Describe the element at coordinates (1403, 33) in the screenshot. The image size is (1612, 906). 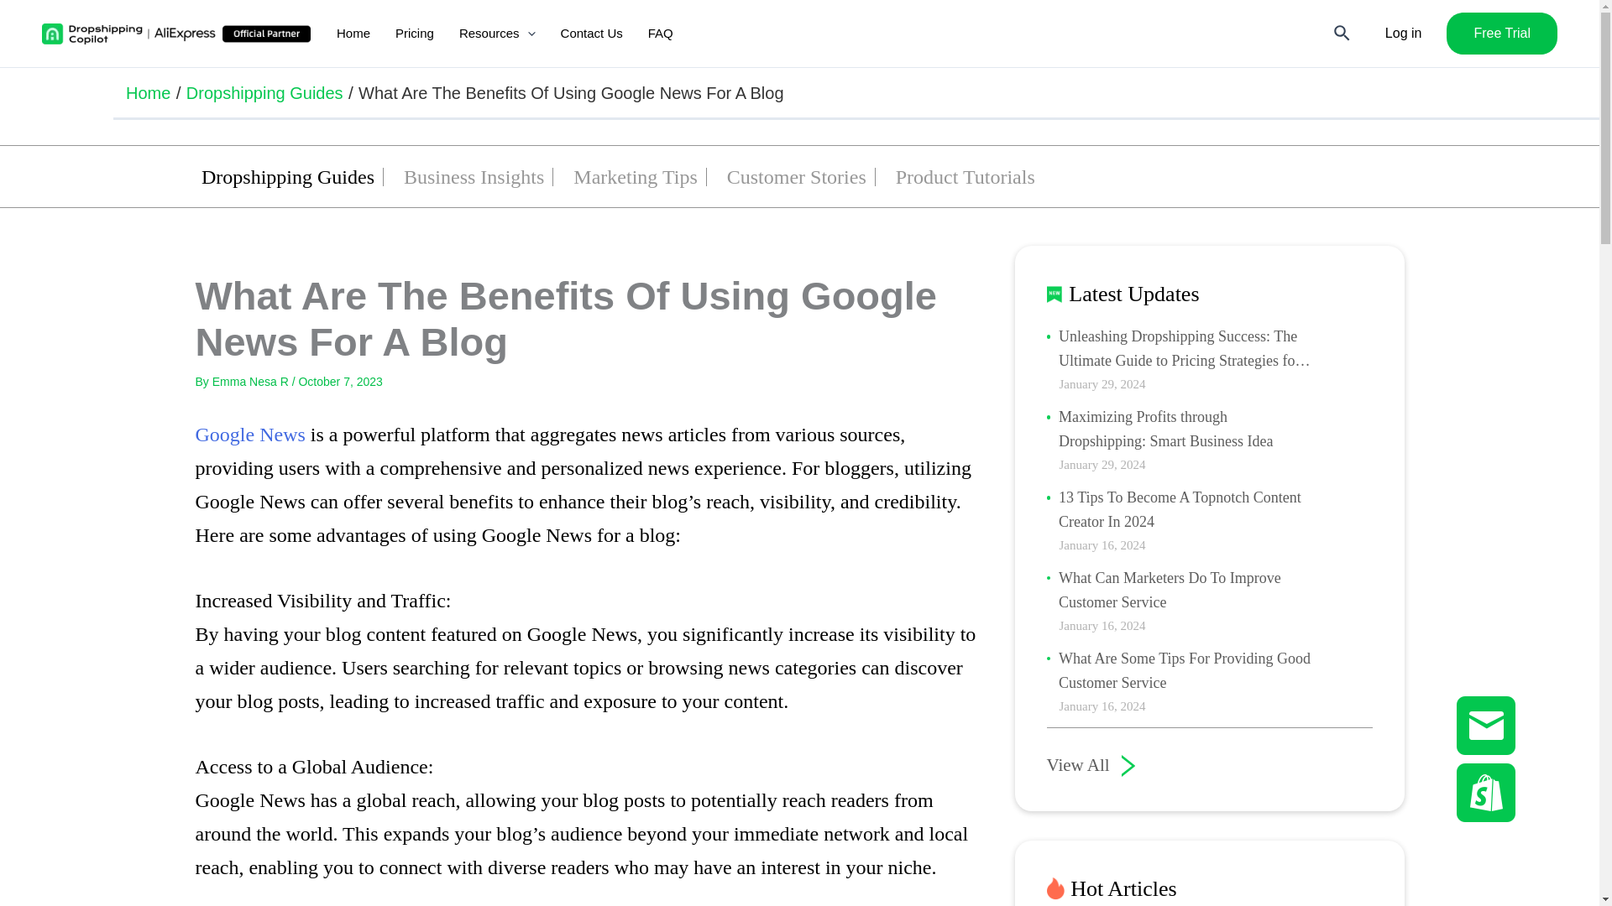
I see `Log in` at that location.